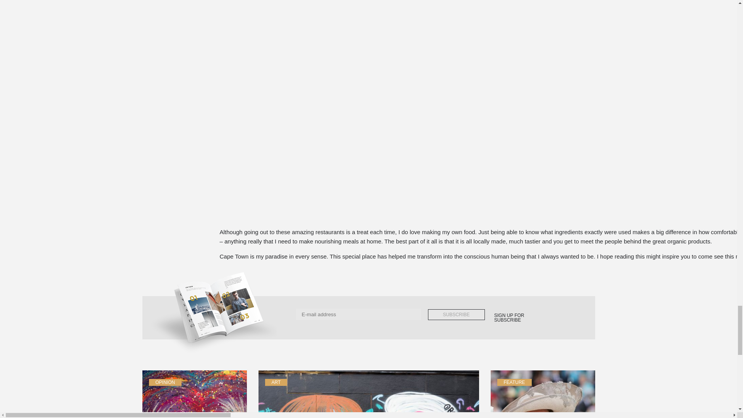  Describe the element at coordinates (456, 315) in the screenshot. I see `subscribe` at that location.